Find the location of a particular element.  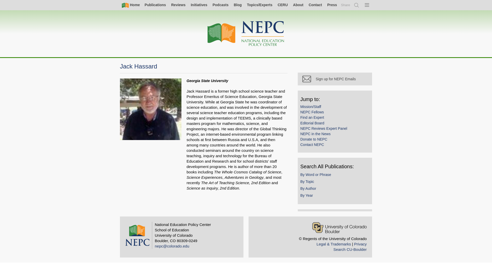

Home is located at coordinates (131, 5).